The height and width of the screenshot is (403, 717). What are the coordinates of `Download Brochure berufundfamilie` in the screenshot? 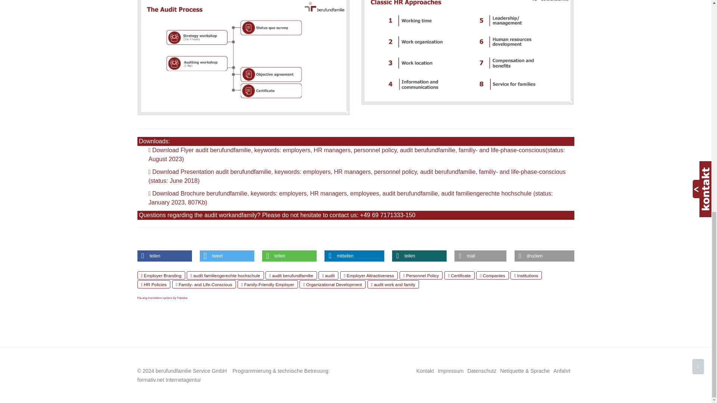 It's located at (350, 198).